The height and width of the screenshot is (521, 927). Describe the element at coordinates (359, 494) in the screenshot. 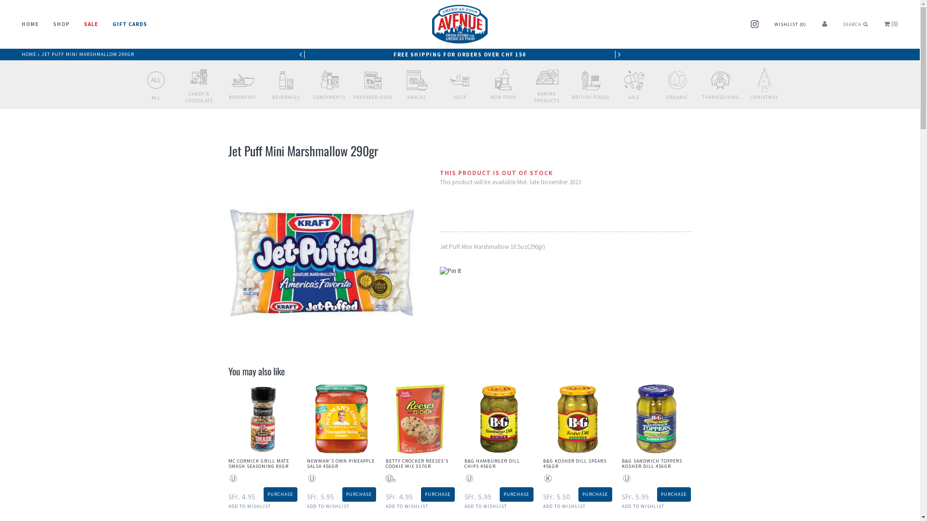

I see `Purchase` at that location.